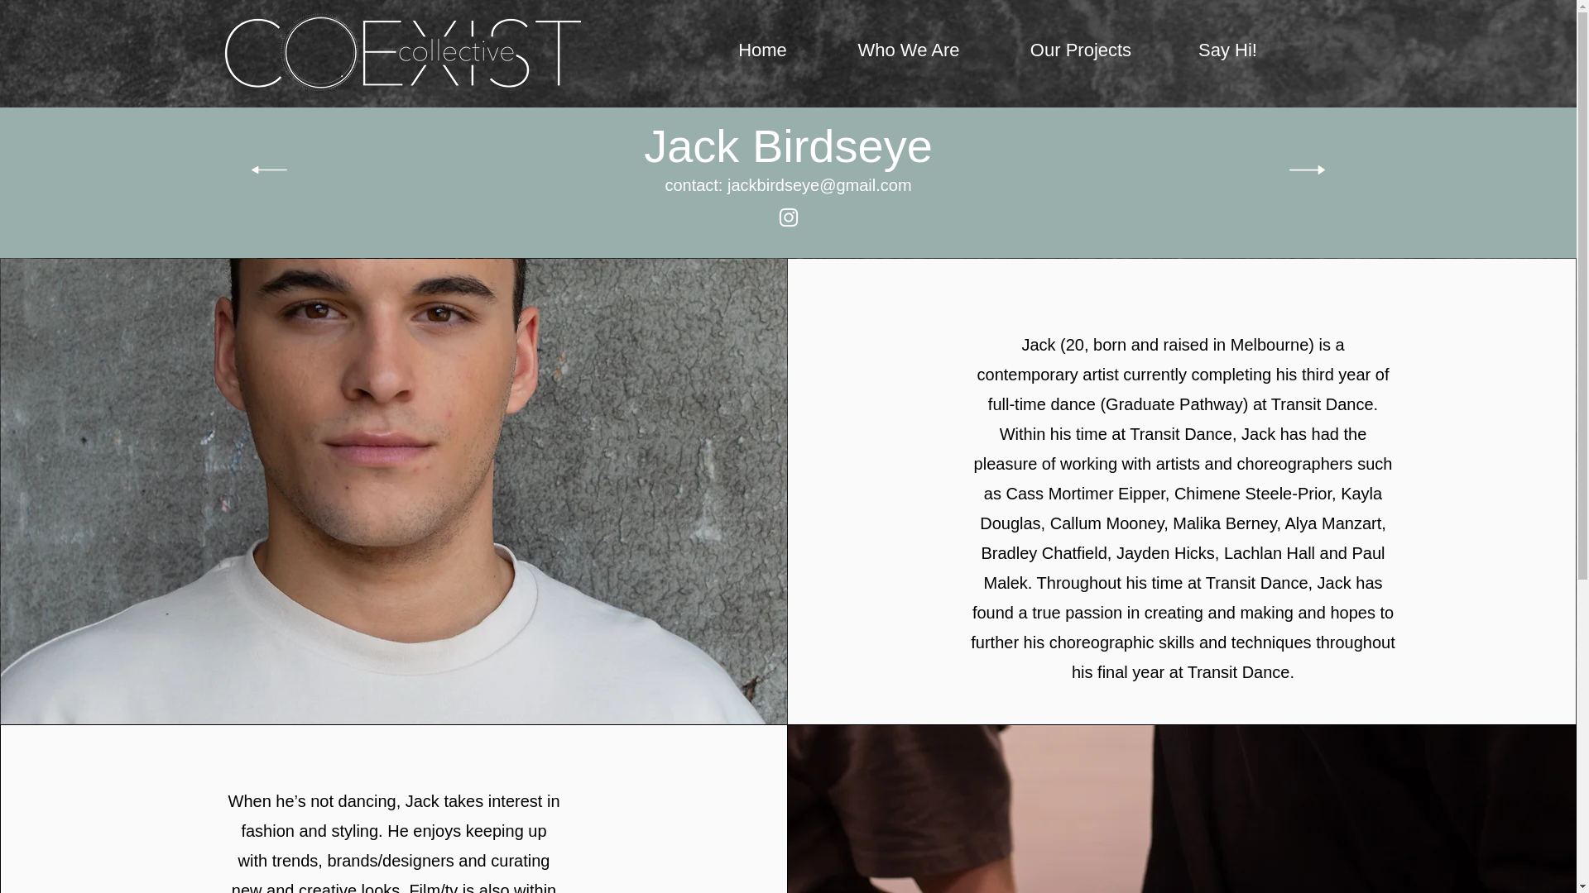 This screenshot has height=893, width=1589. What do you see at coordinates (1227, 50) in the screenshot?
I see `Say Hi!` at bounding box center [1227, 50].